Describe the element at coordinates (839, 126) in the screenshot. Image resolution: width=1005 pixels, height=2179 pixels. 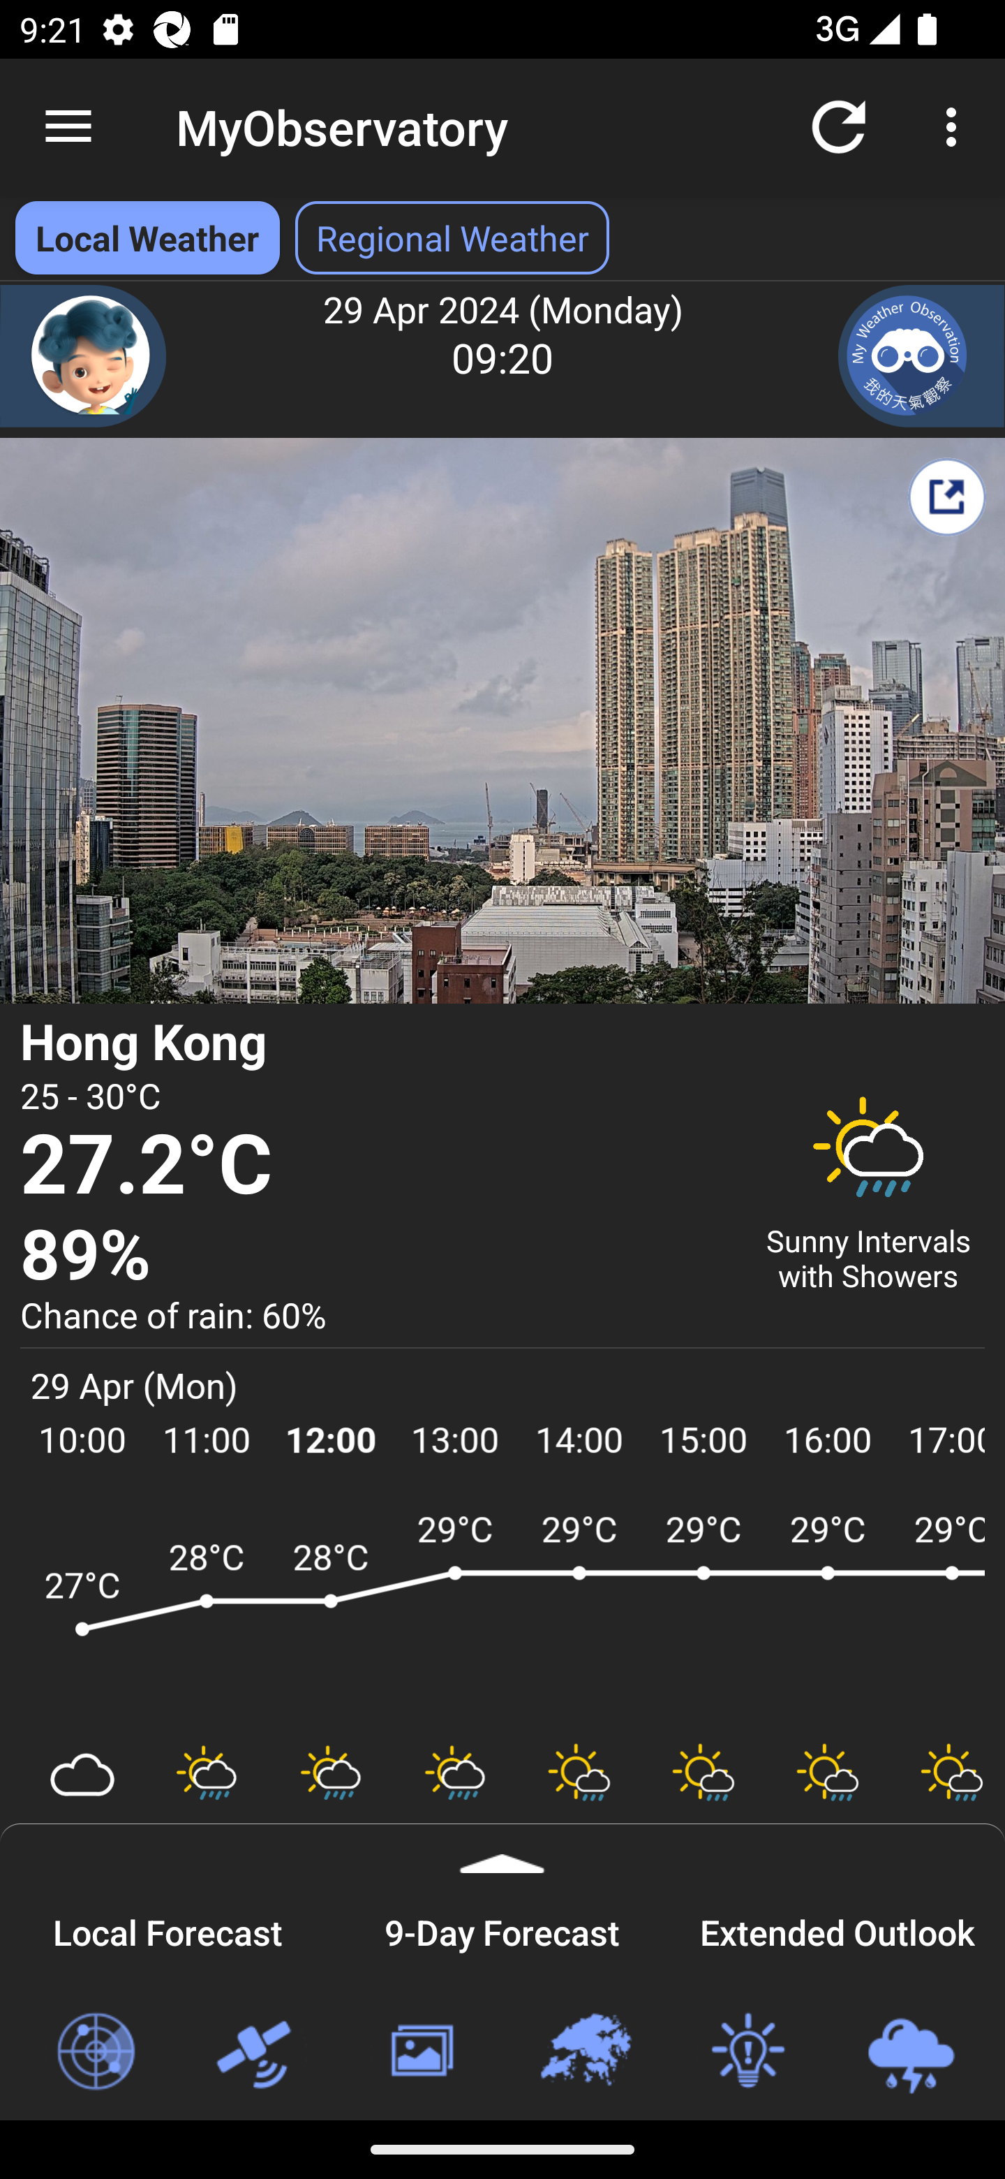
I see `Refresh` at that location.